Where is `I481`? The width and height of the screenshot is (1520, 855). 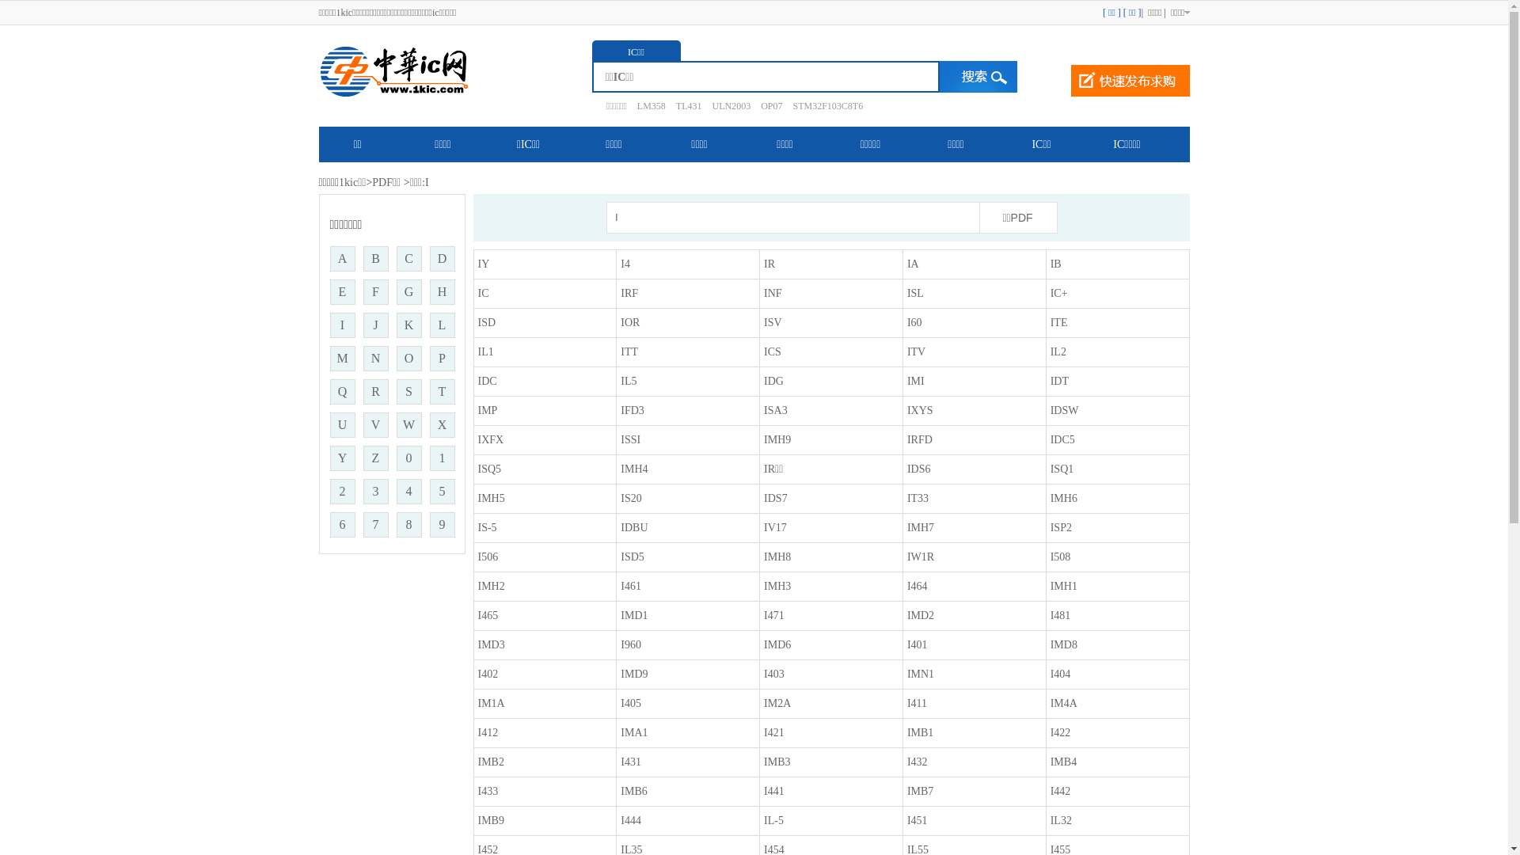
I481 is located at coordinates (1061, 615).